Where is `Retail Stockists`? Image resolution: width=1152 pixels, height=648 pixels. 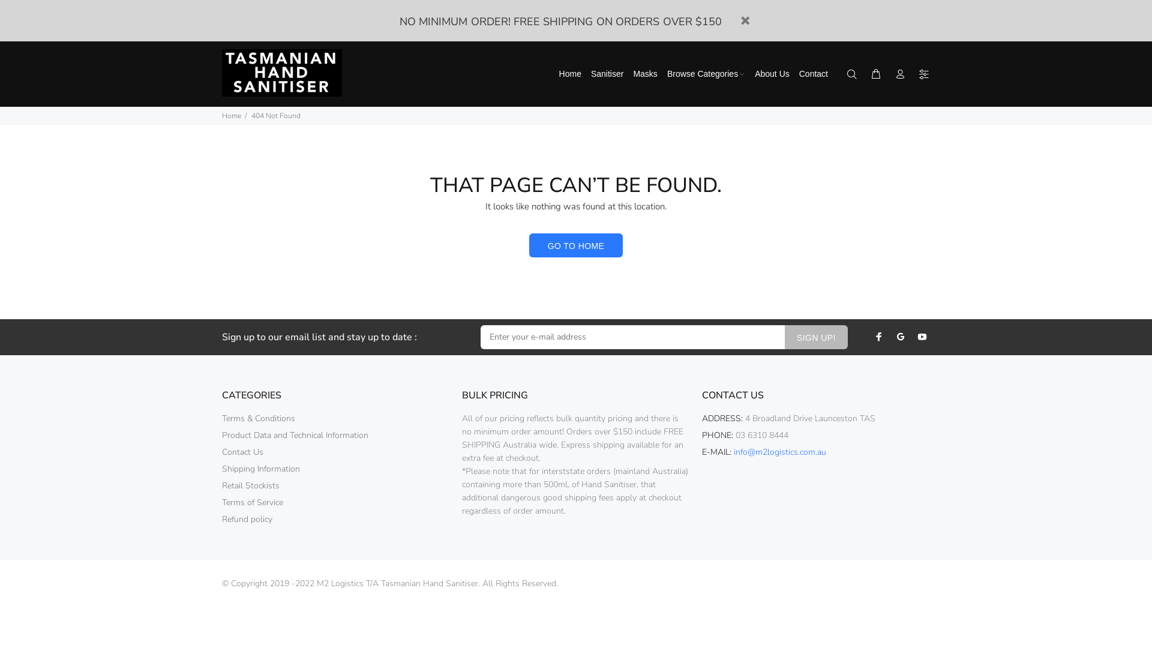
Retail Stockists is located at coordinates (251, 486).